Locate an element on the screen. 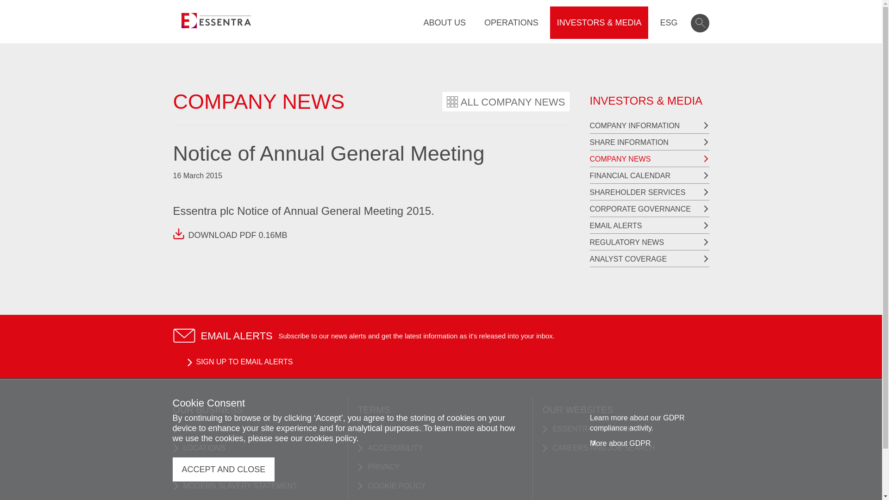 Image resolution: width=889 pixels, height=500 pixels. ESG is located at coordinates (669, 23).